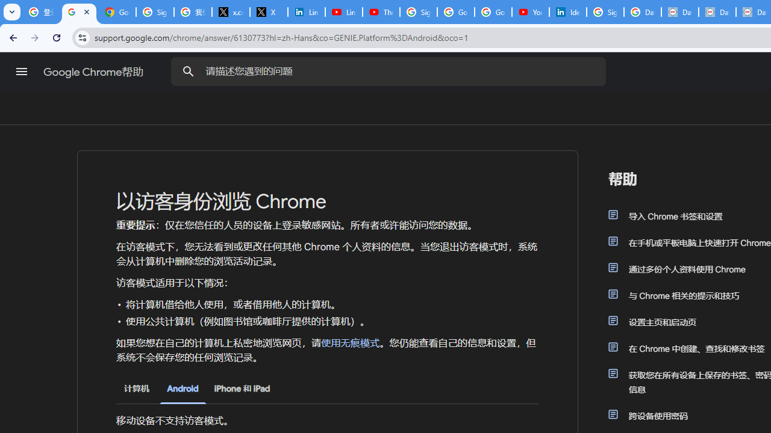 Image resolution: width=771 pixels, height=433 pixels. I want to click on Close, so click(87, 11).